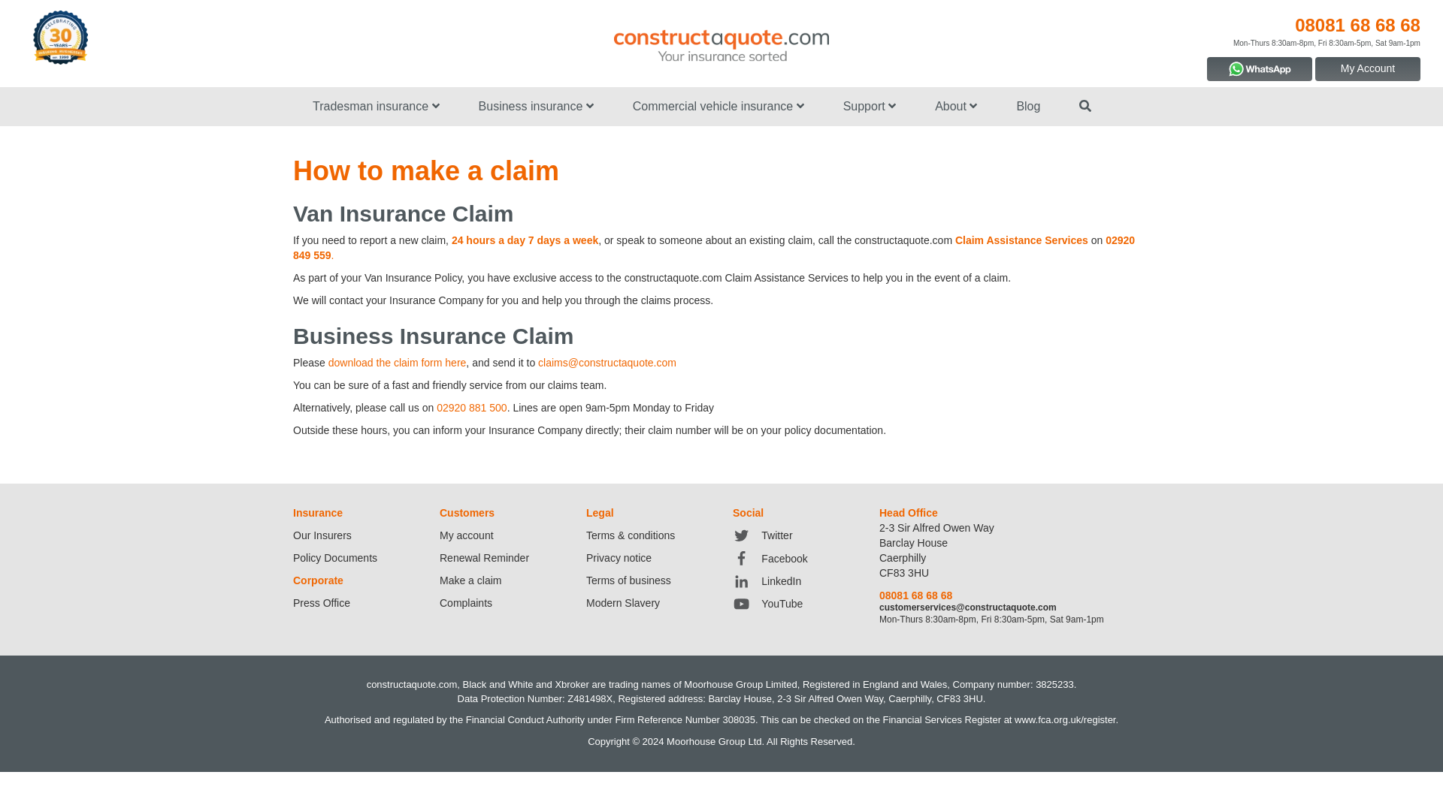  What do you see at coordinates (770, 558) in the screenshot?
I see `Facebook` at bounding box center [770, 558].